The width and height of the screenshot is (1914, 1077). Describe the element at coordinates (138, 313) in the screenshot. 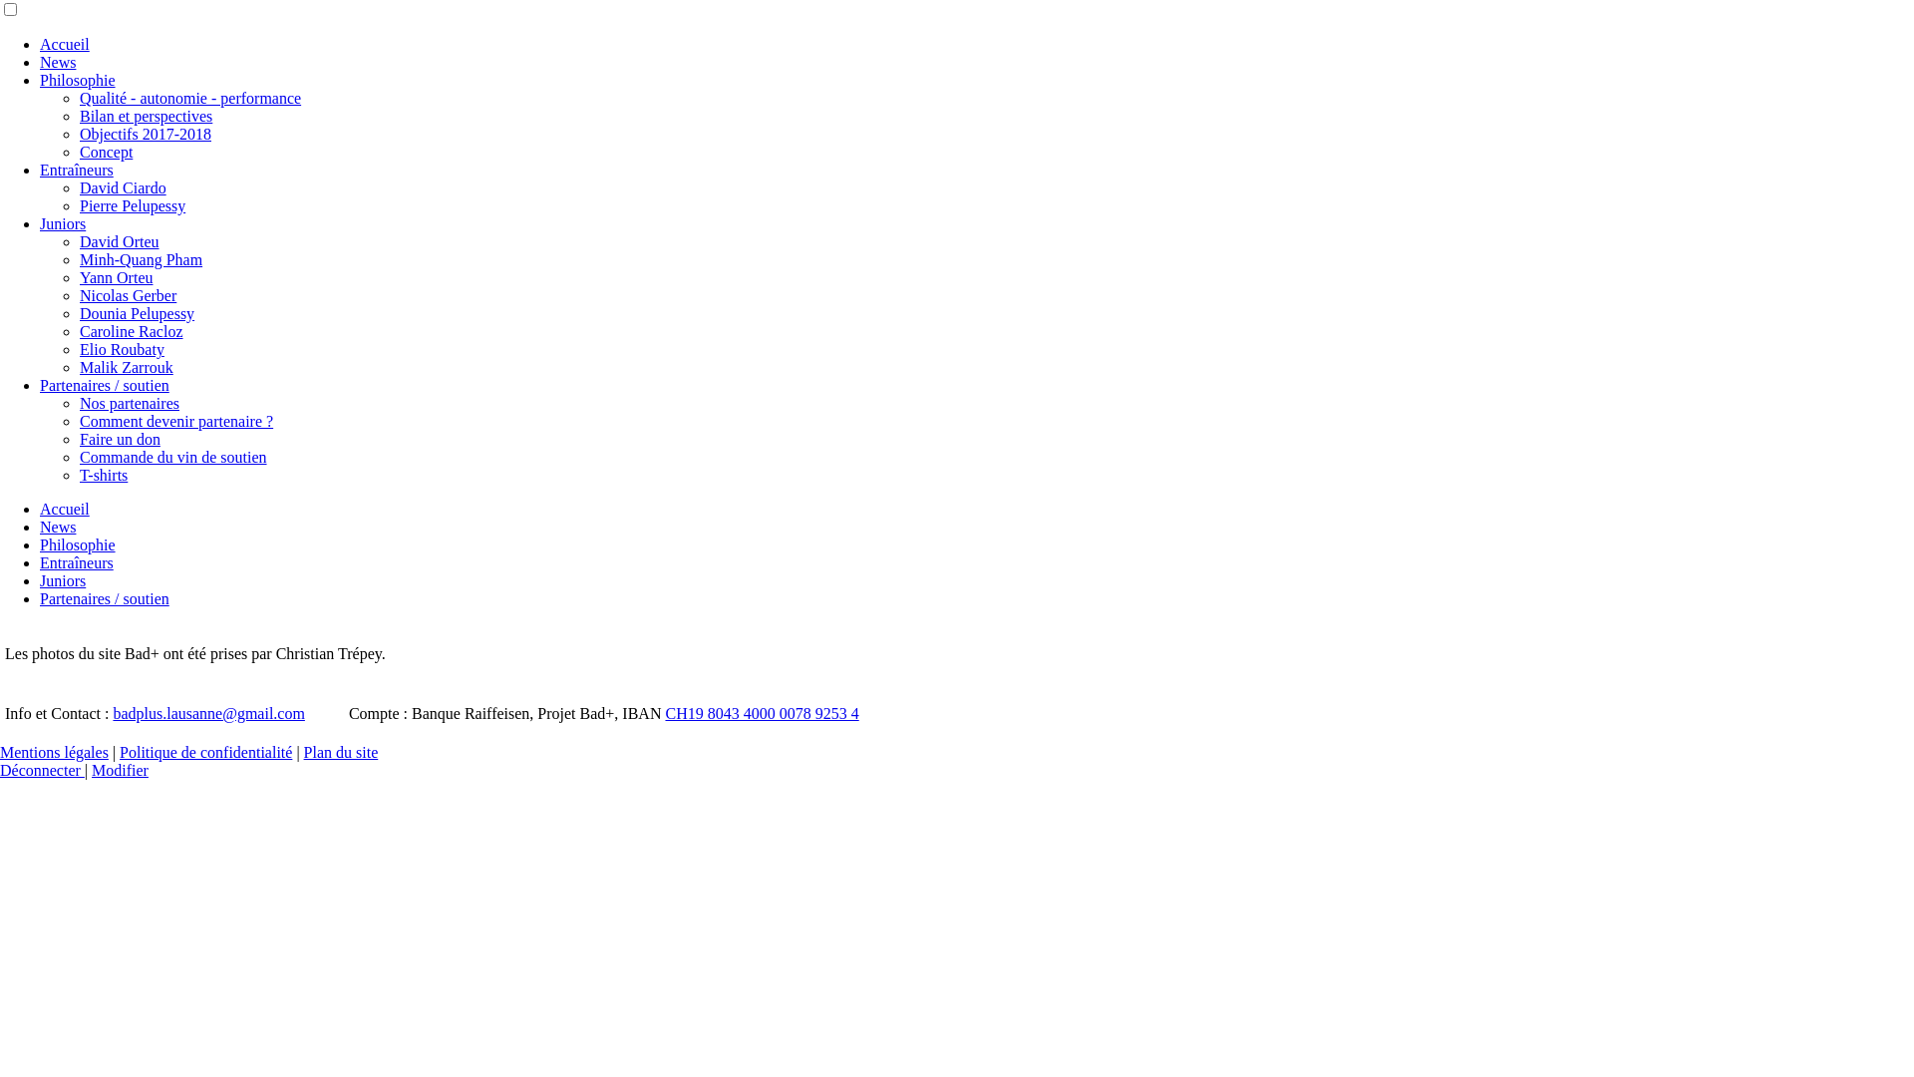

I see `Dounia Pelupessy` at that location.